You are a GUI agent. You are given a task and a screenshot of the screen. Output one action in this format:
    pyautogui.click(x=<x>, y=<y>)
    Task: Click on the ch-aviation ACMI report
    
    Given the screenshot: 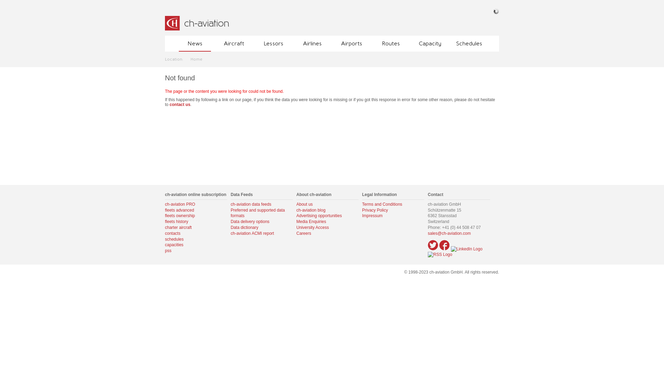 What is the action you would take?
    pyautogui.click(x=252, y=233)
    